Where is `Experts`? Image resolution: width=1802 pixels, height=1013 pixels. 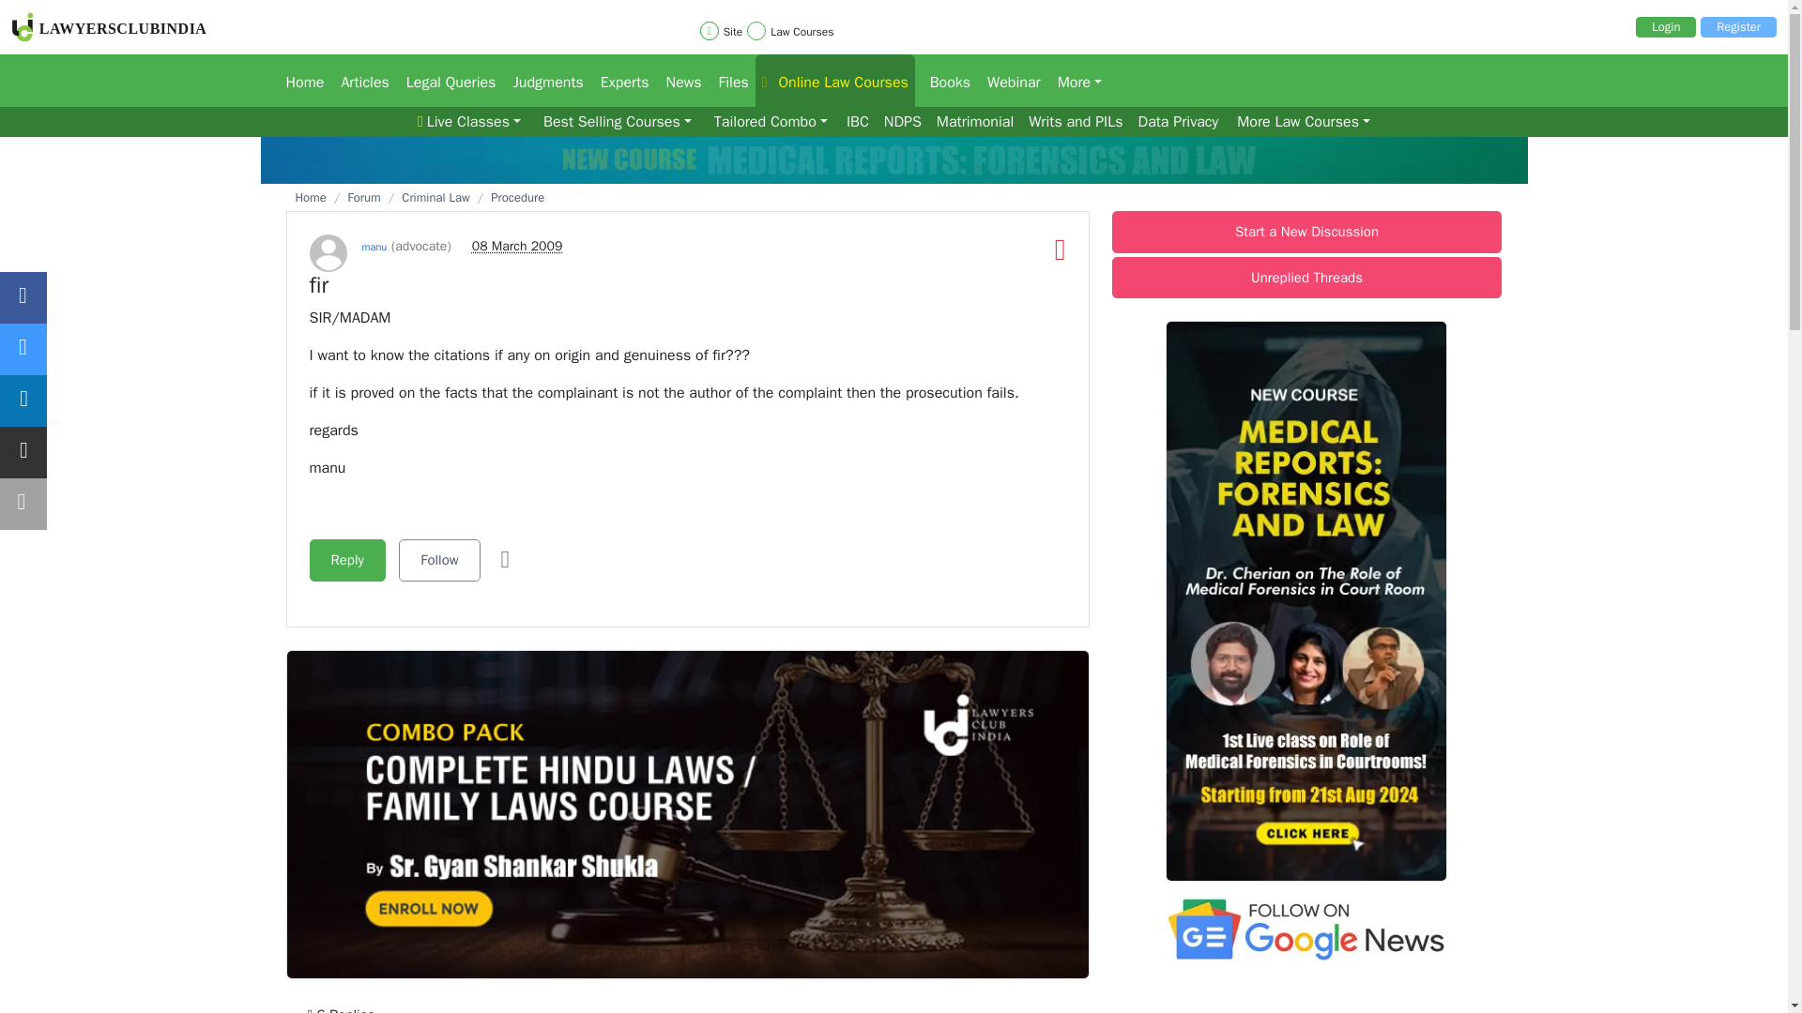 Experts is located at coordinates (618, 81).